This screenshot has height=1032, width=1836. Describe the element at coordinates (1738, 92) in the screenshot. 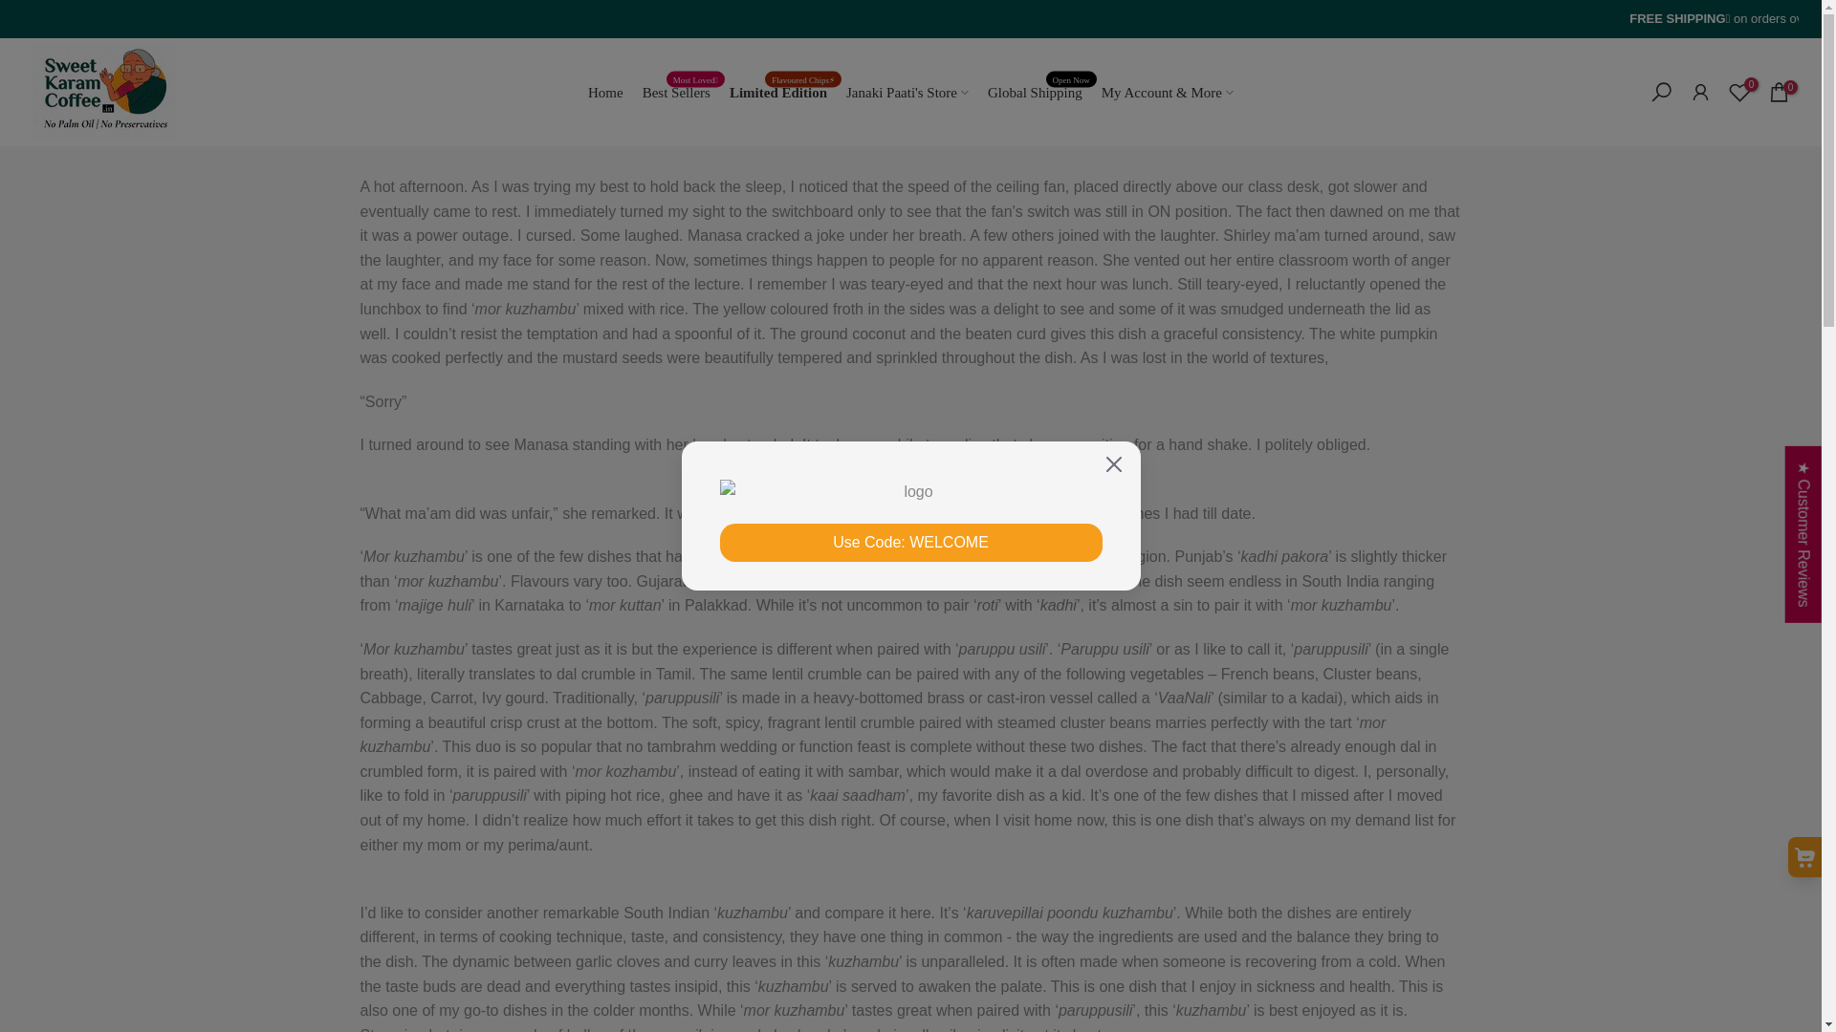

I see `0` at that location.